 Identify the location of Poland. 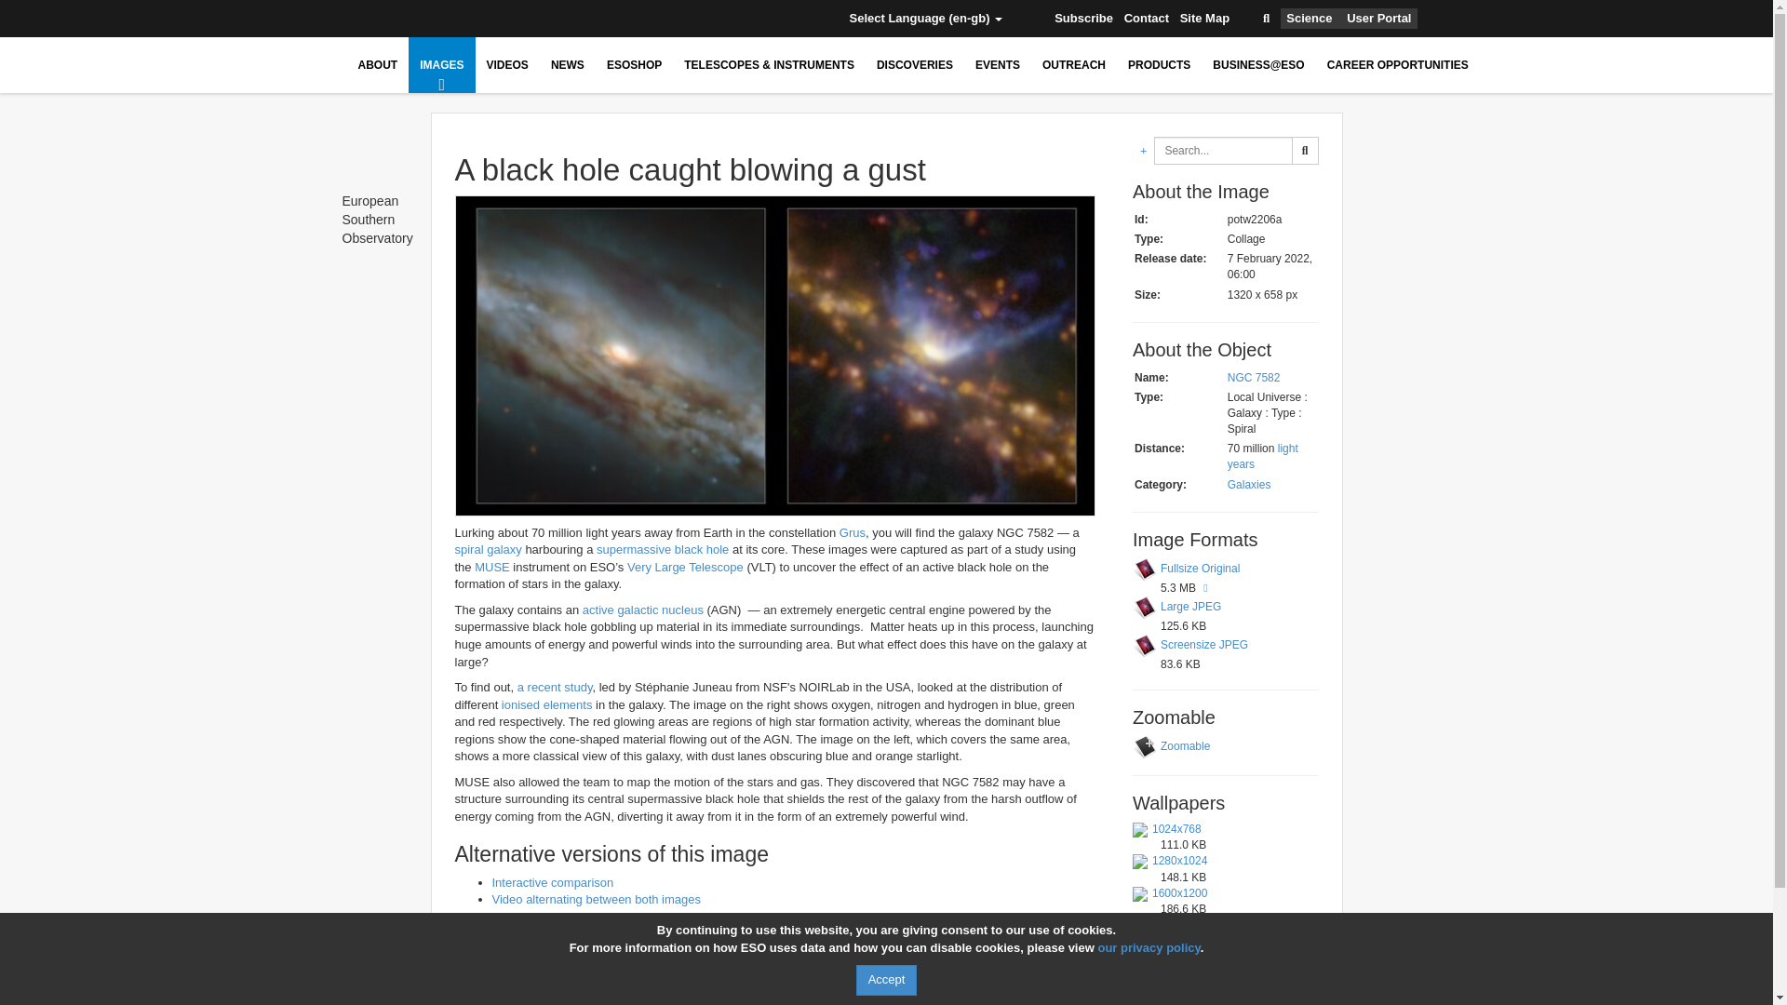
(646, 19).